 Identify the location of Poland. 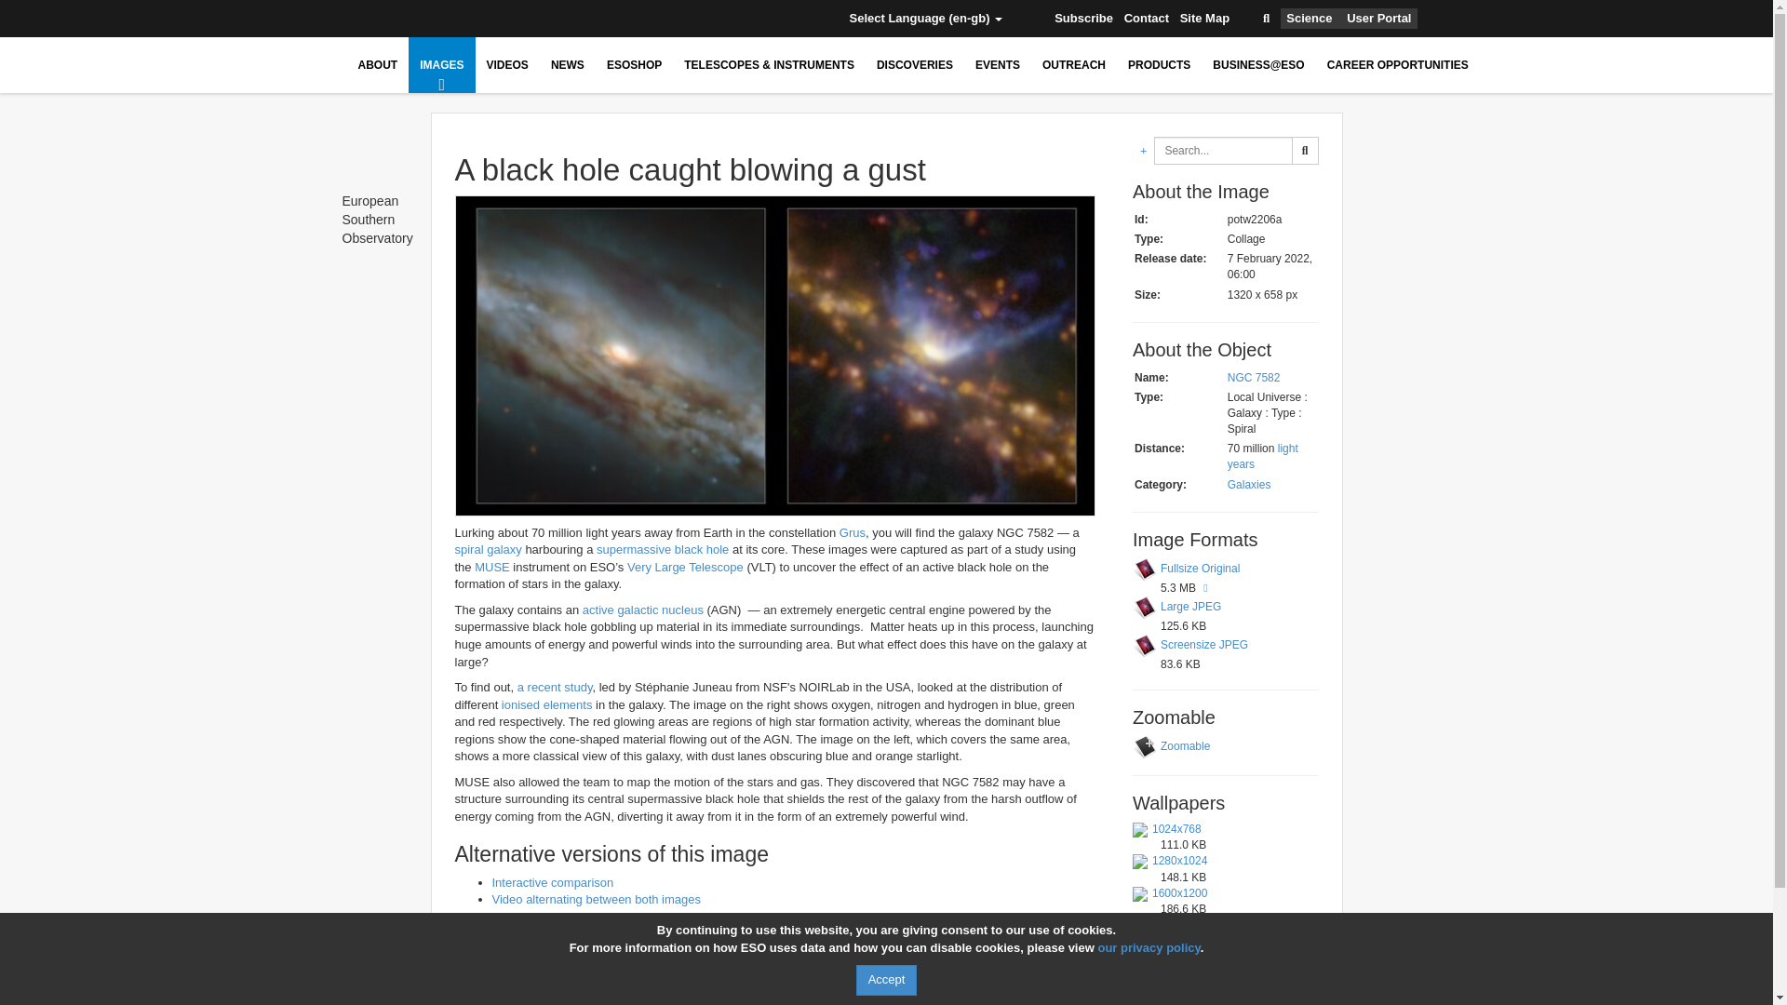
(646, 19).